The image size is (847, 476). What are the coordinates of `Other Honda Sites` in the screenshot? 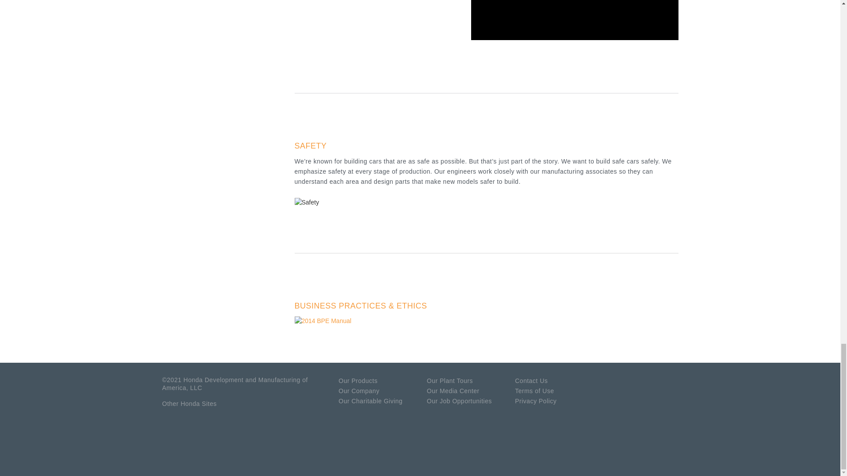 It's located at (190, 404).